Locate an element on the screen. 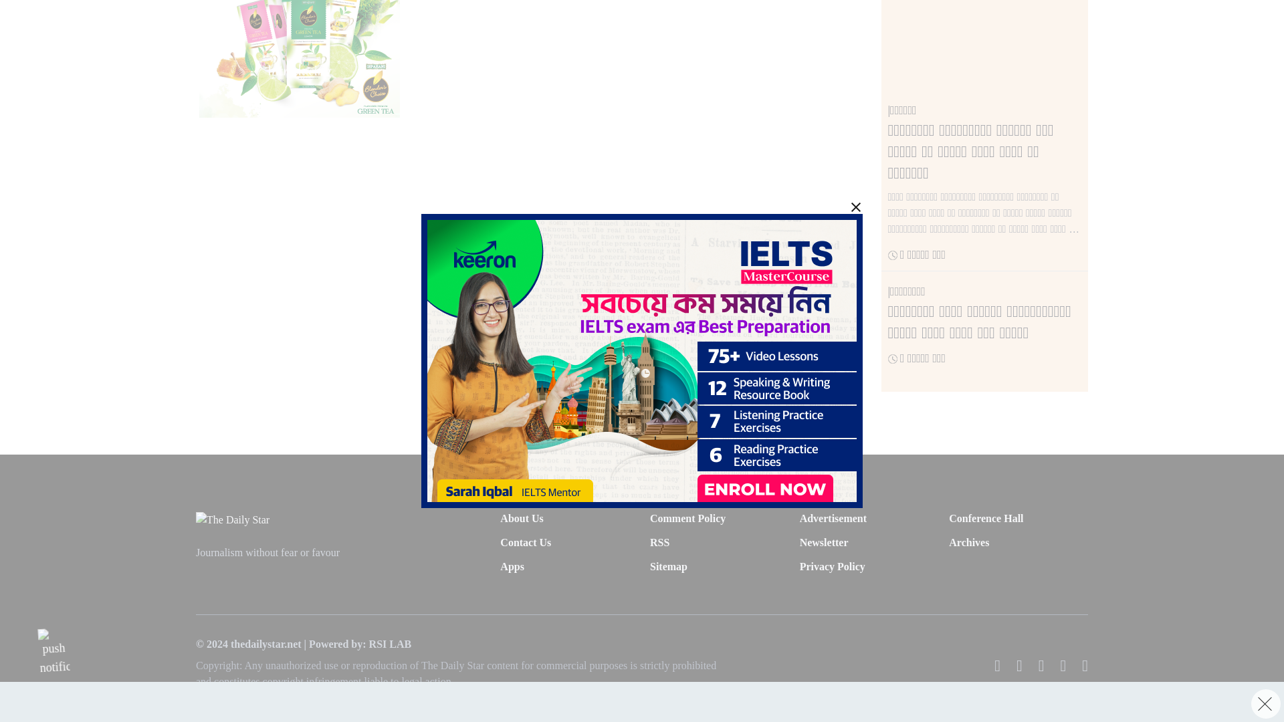  3rd party ad content is located at coordinates (642, 87).